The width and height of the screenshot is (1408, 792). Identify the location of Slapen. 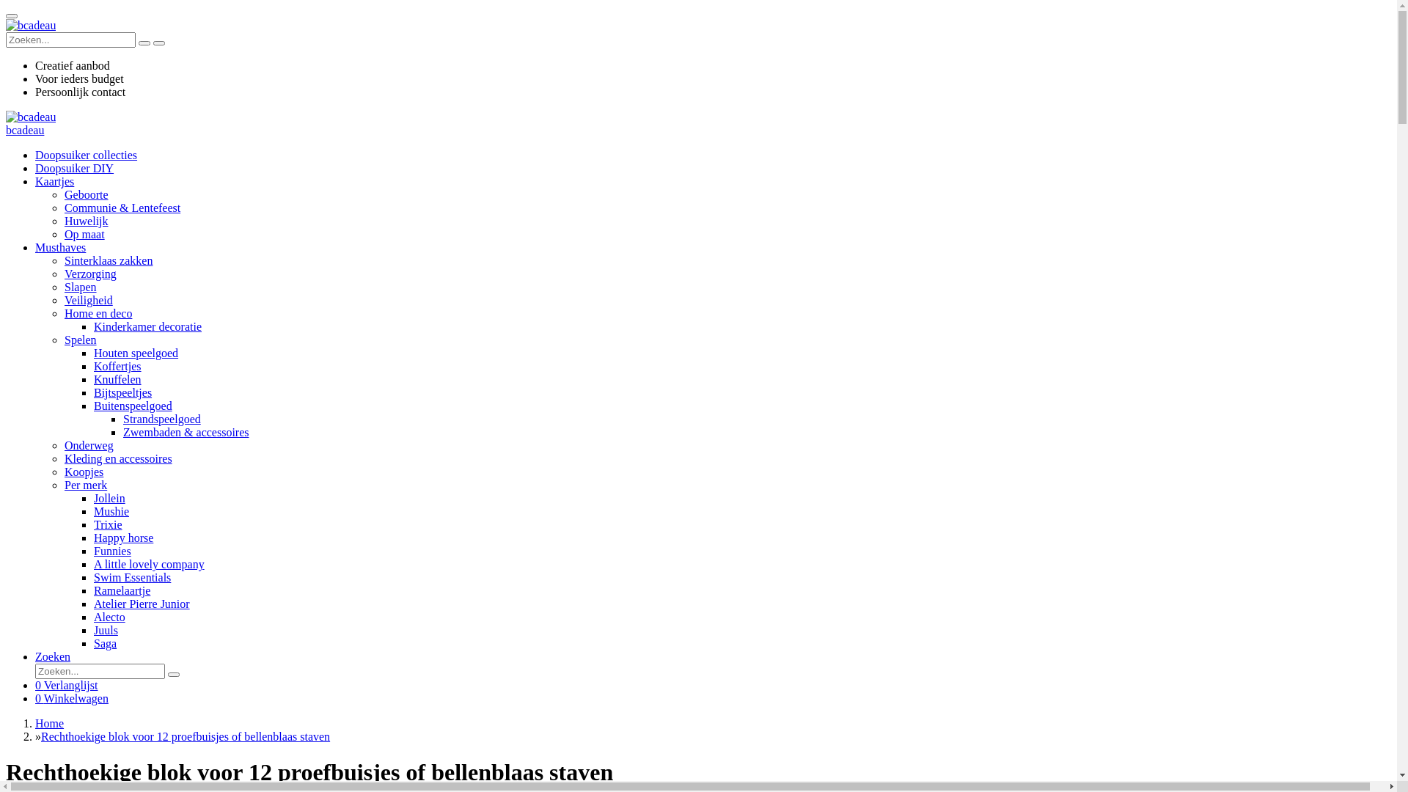
(81, 287).